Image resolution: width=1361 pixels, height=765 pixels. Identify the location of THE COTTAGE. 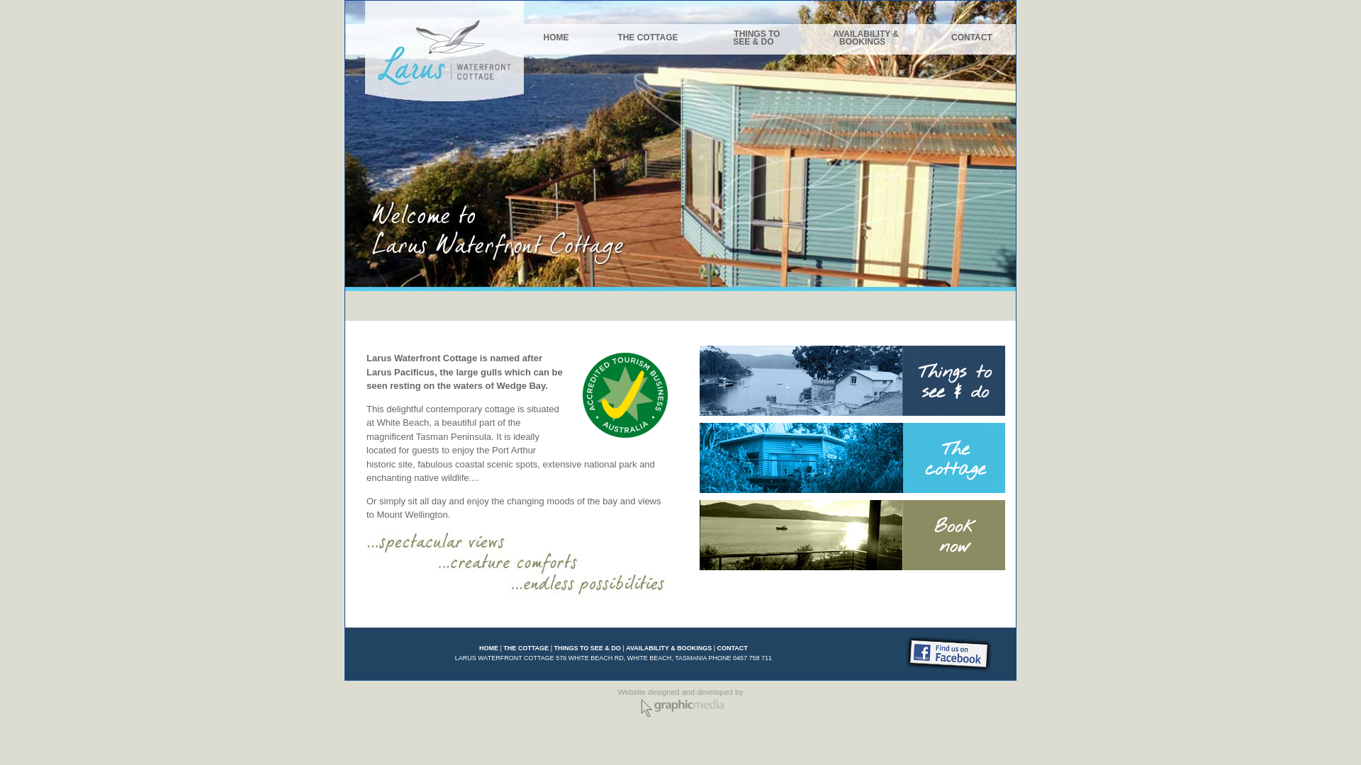
(648, 38).